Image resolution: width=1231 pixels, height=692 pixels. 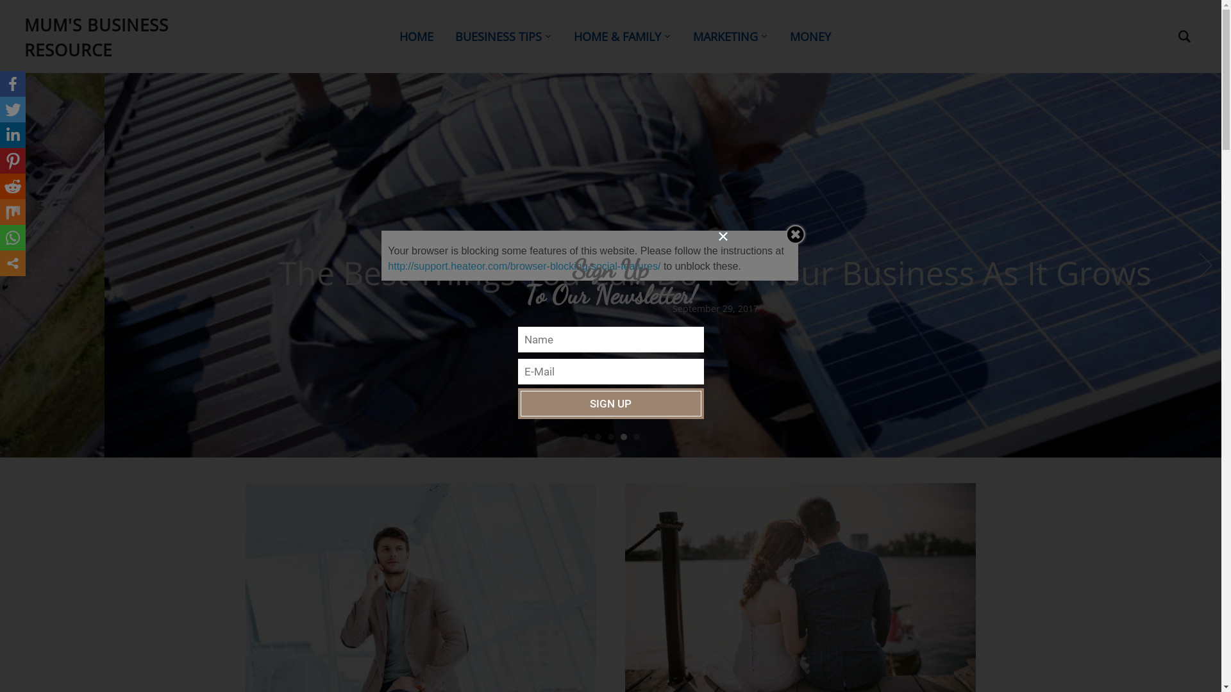 What do you see at coordinates (623, 37) in the screenshot?
I see `HOME & FAMILY` at bounding box center [623, 37].